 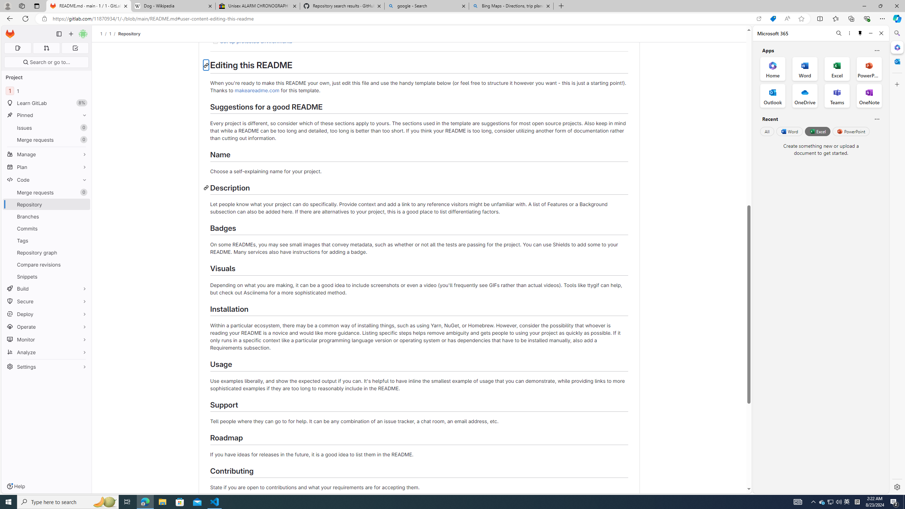 What do you see at coordinates (47, 103) in the screenshot?
I see `Learn GitLab8%` at bounding box center [47, 103].